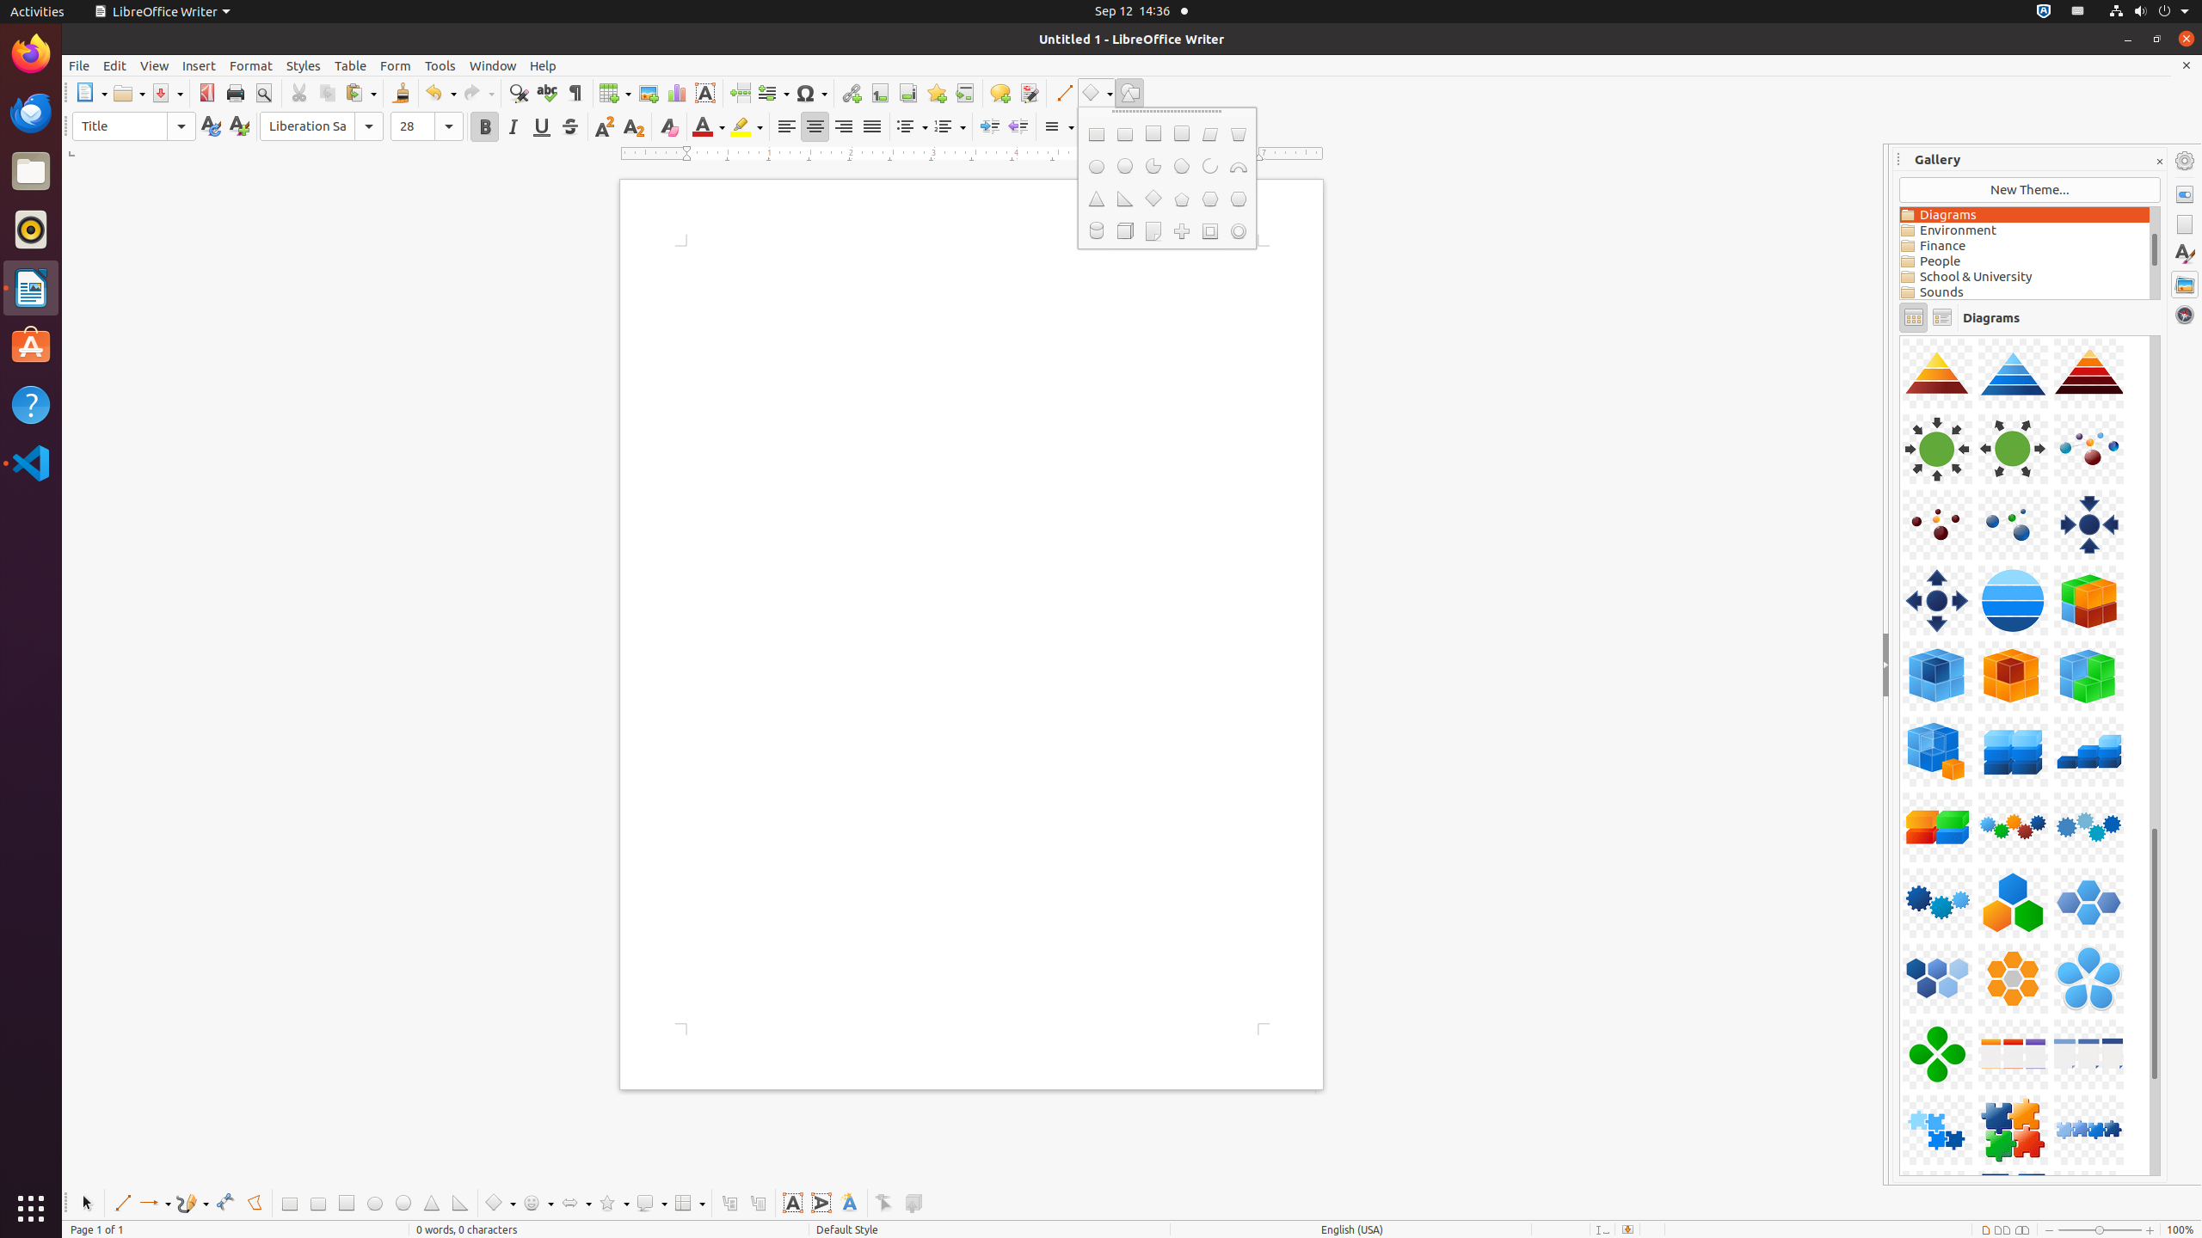  What do you see at coordinates (2185, 194) in the screenshot?
I see `Properties` at bounding box center [2185, 194].